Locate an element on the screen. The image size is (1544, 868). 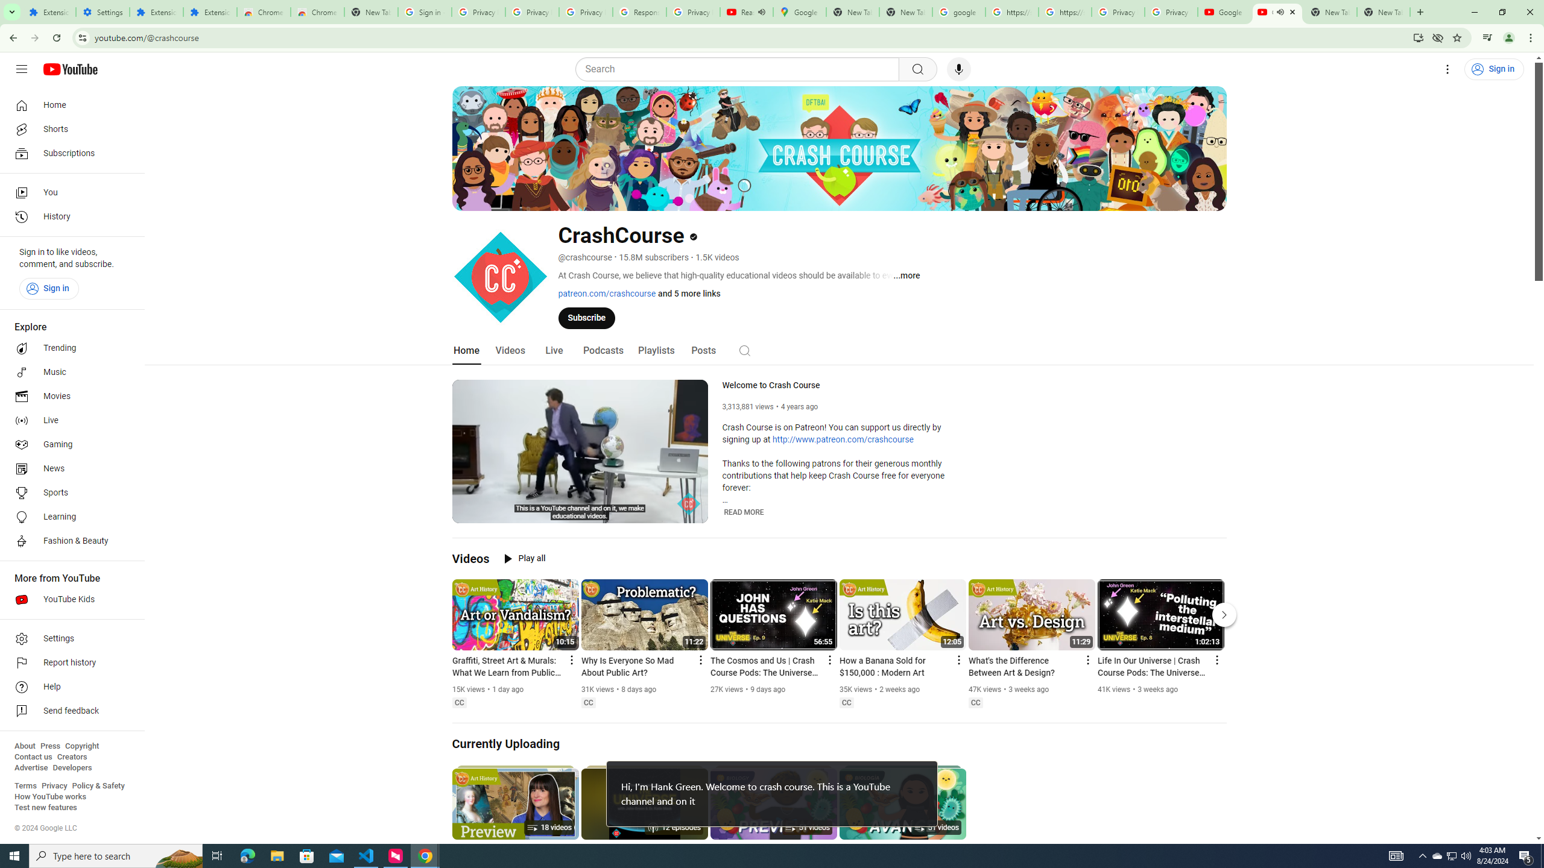
Report history is located at coordinates (69, 663).